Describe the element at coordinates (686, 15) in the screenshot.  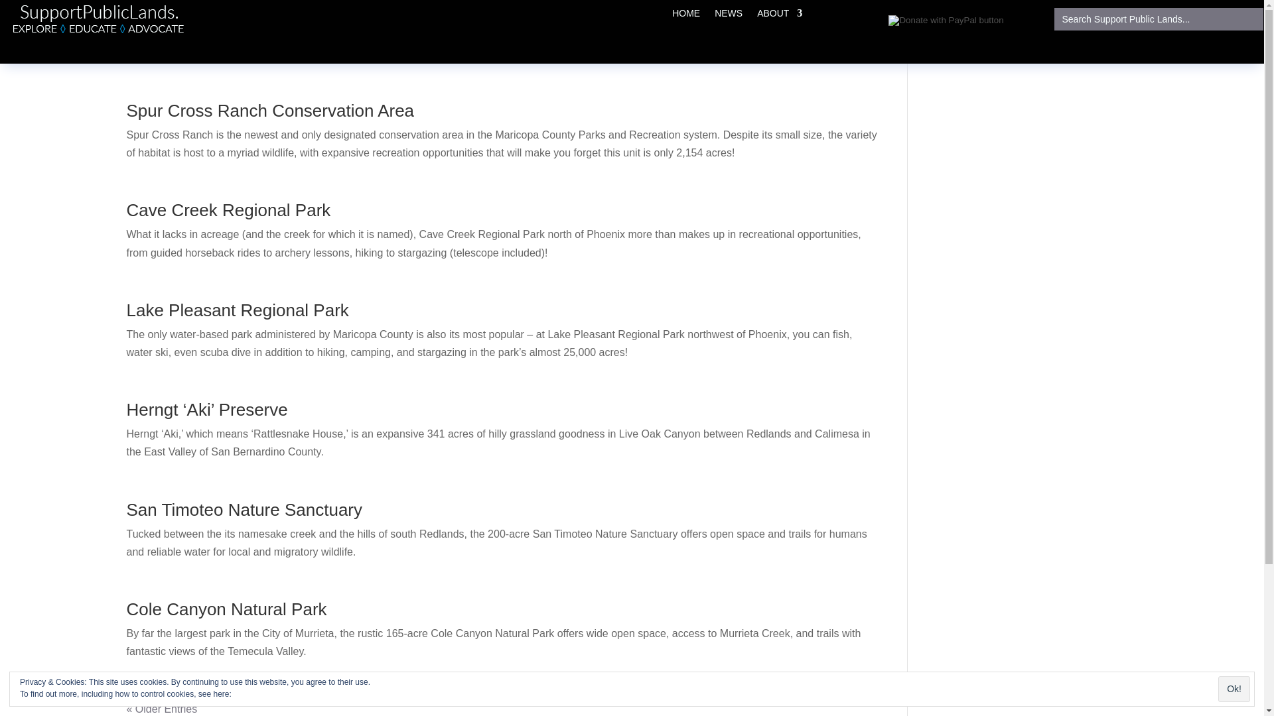
I see `HOME` at that location.